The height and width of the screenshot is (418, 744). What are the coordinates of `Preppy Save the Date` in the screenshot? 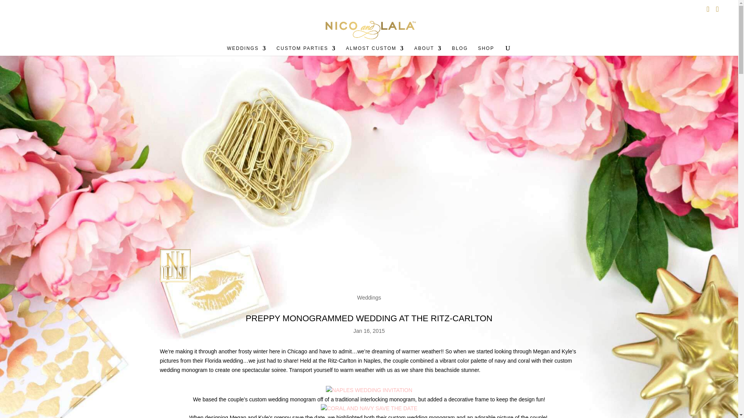 It's located at (369, 409).